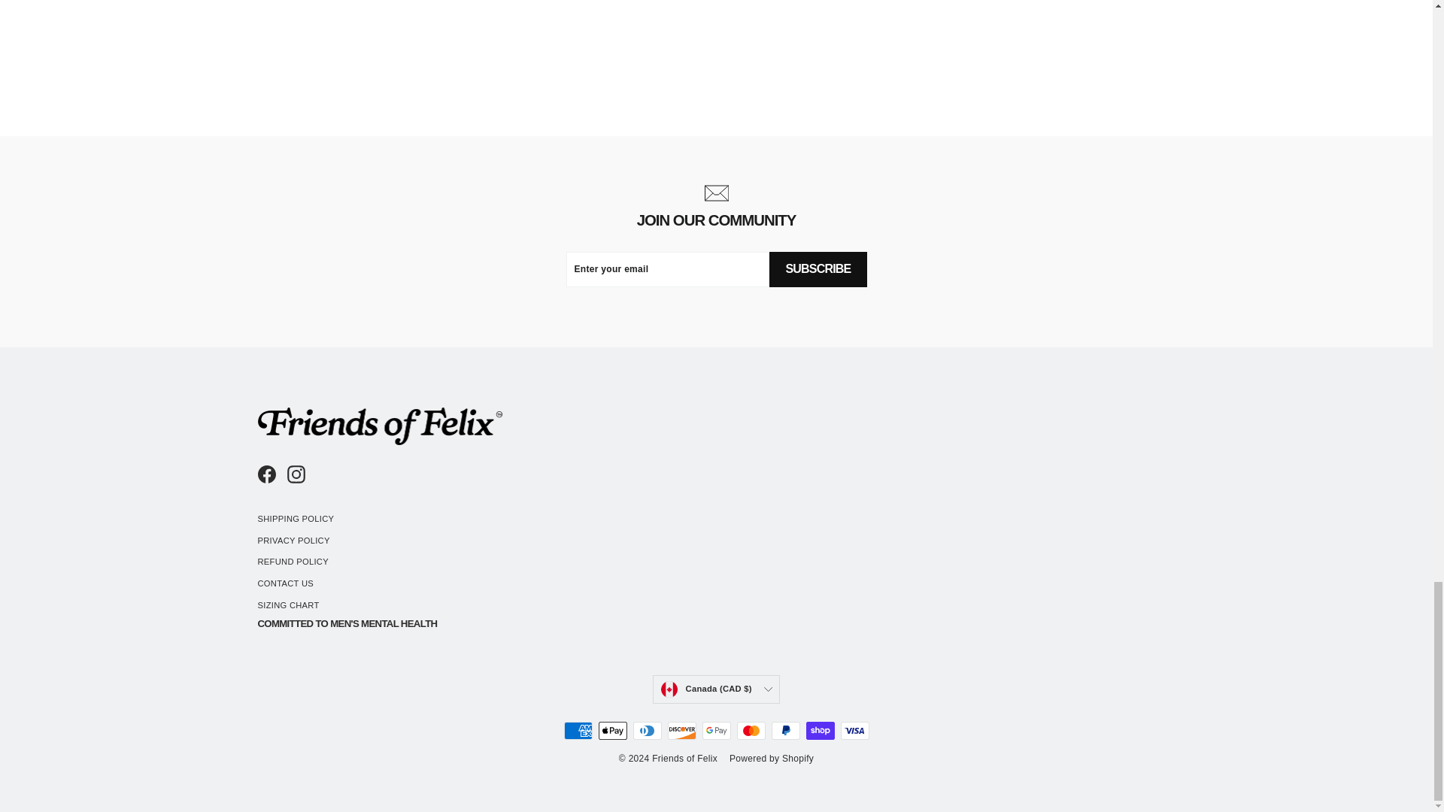 The width and height of the screenshot is (1444, 812). I want to click on Diners Club, so click(647, 731).